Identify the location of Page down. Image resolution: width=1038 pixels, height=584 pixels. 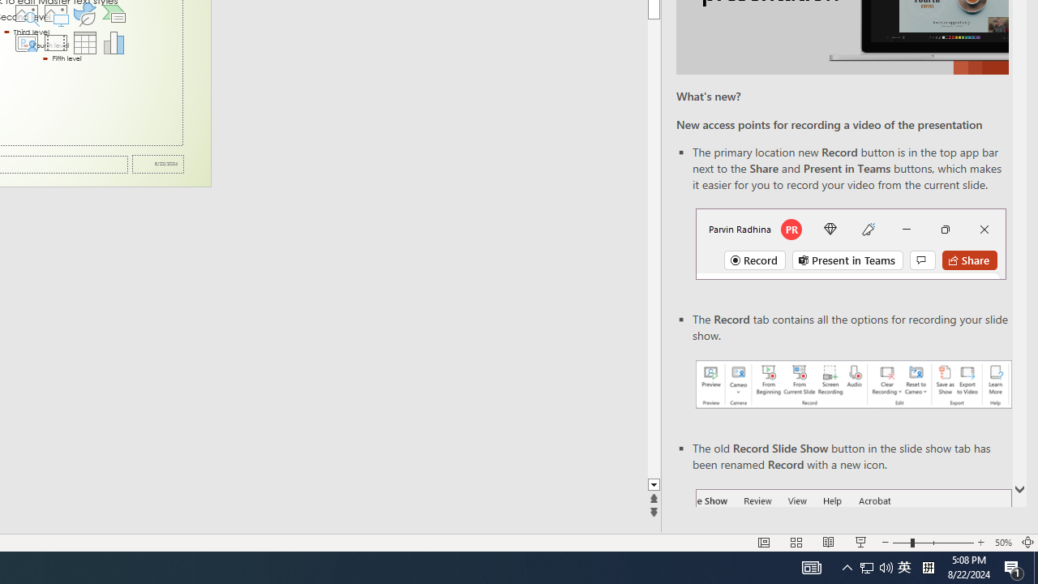
(654, 248).